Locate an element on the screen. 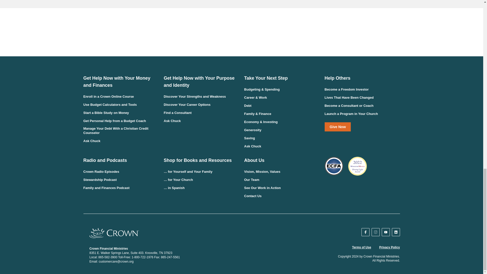  Icon Linkedin is located at coordinates (396, 232).